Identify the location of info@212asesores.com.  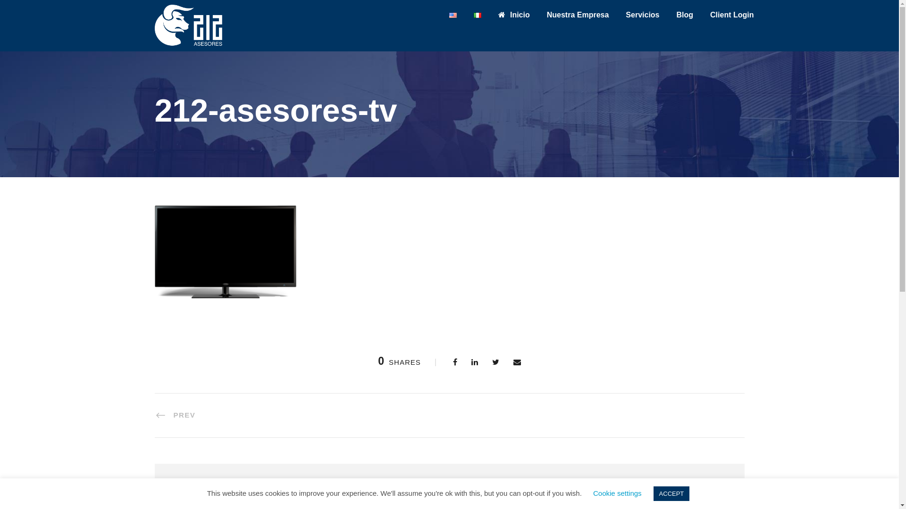
(457, 446).